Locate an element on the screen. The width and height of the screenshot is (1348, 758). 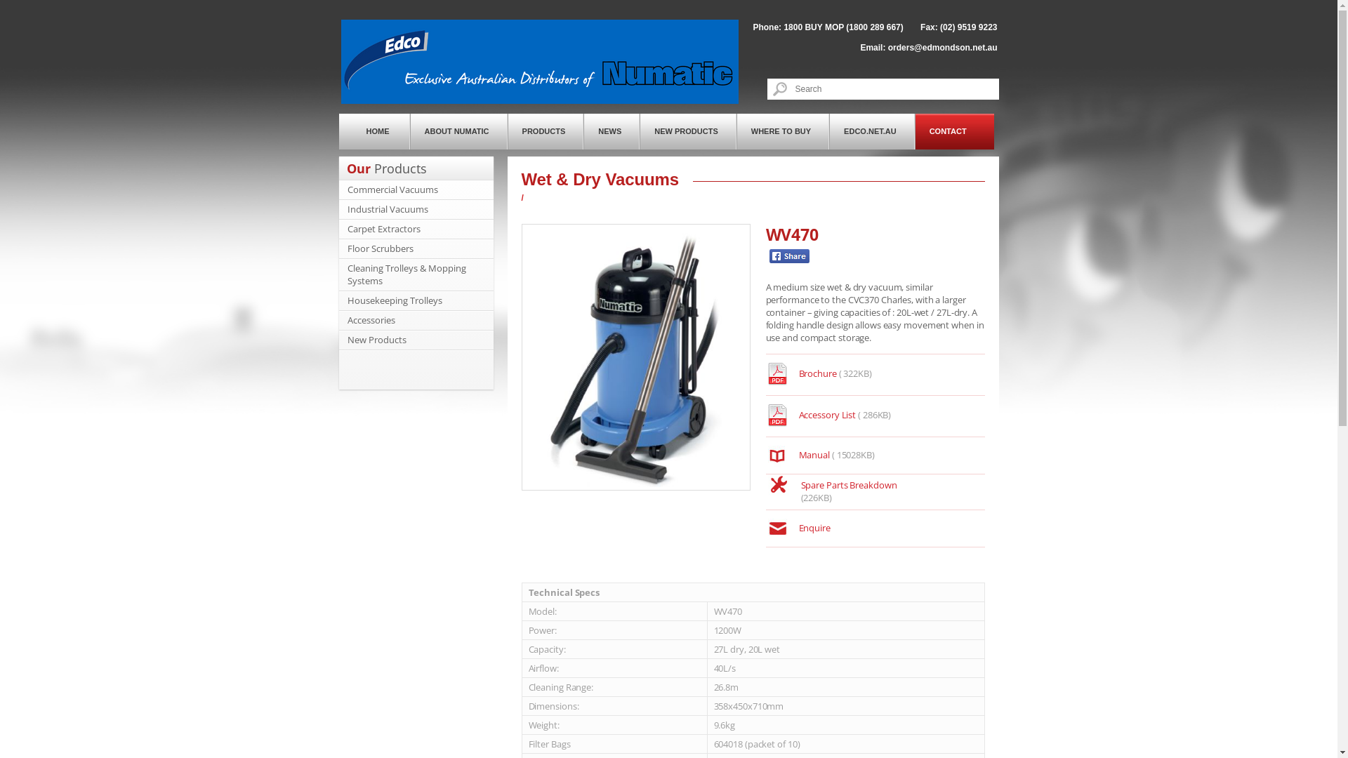
EDCO.NET.AU is located at coordinates (872, 132).